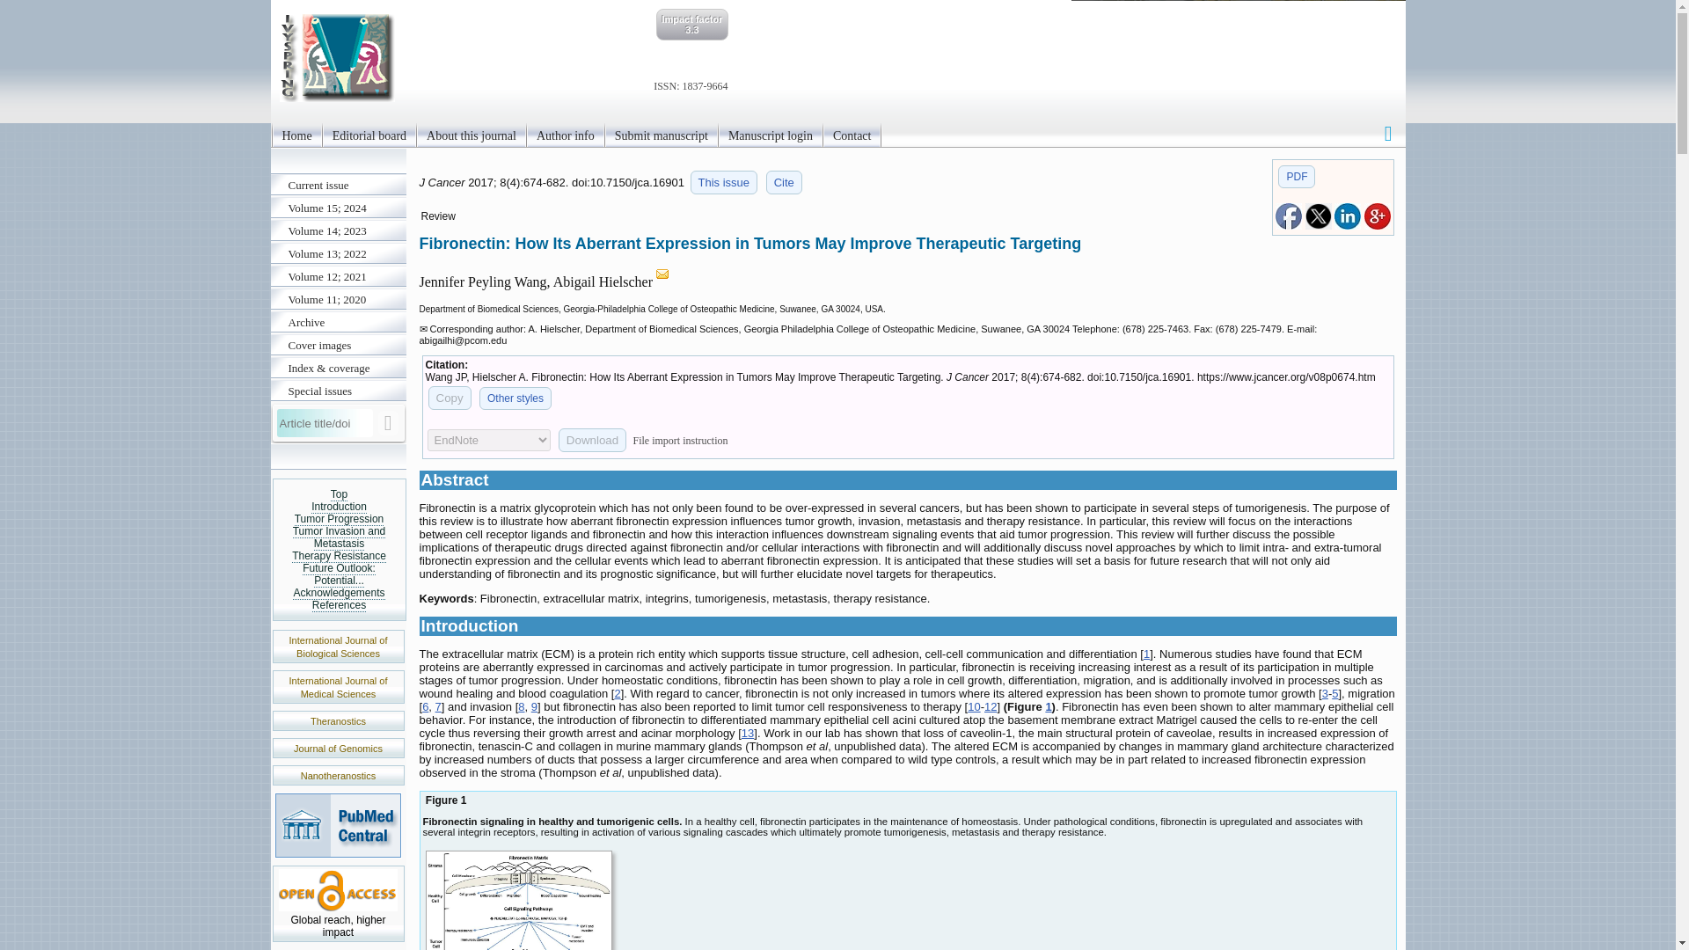  What do you see at coordinates (785, 183) in the screenshot?
I see `Citation styles for this article` at bounding box center [785, 183].